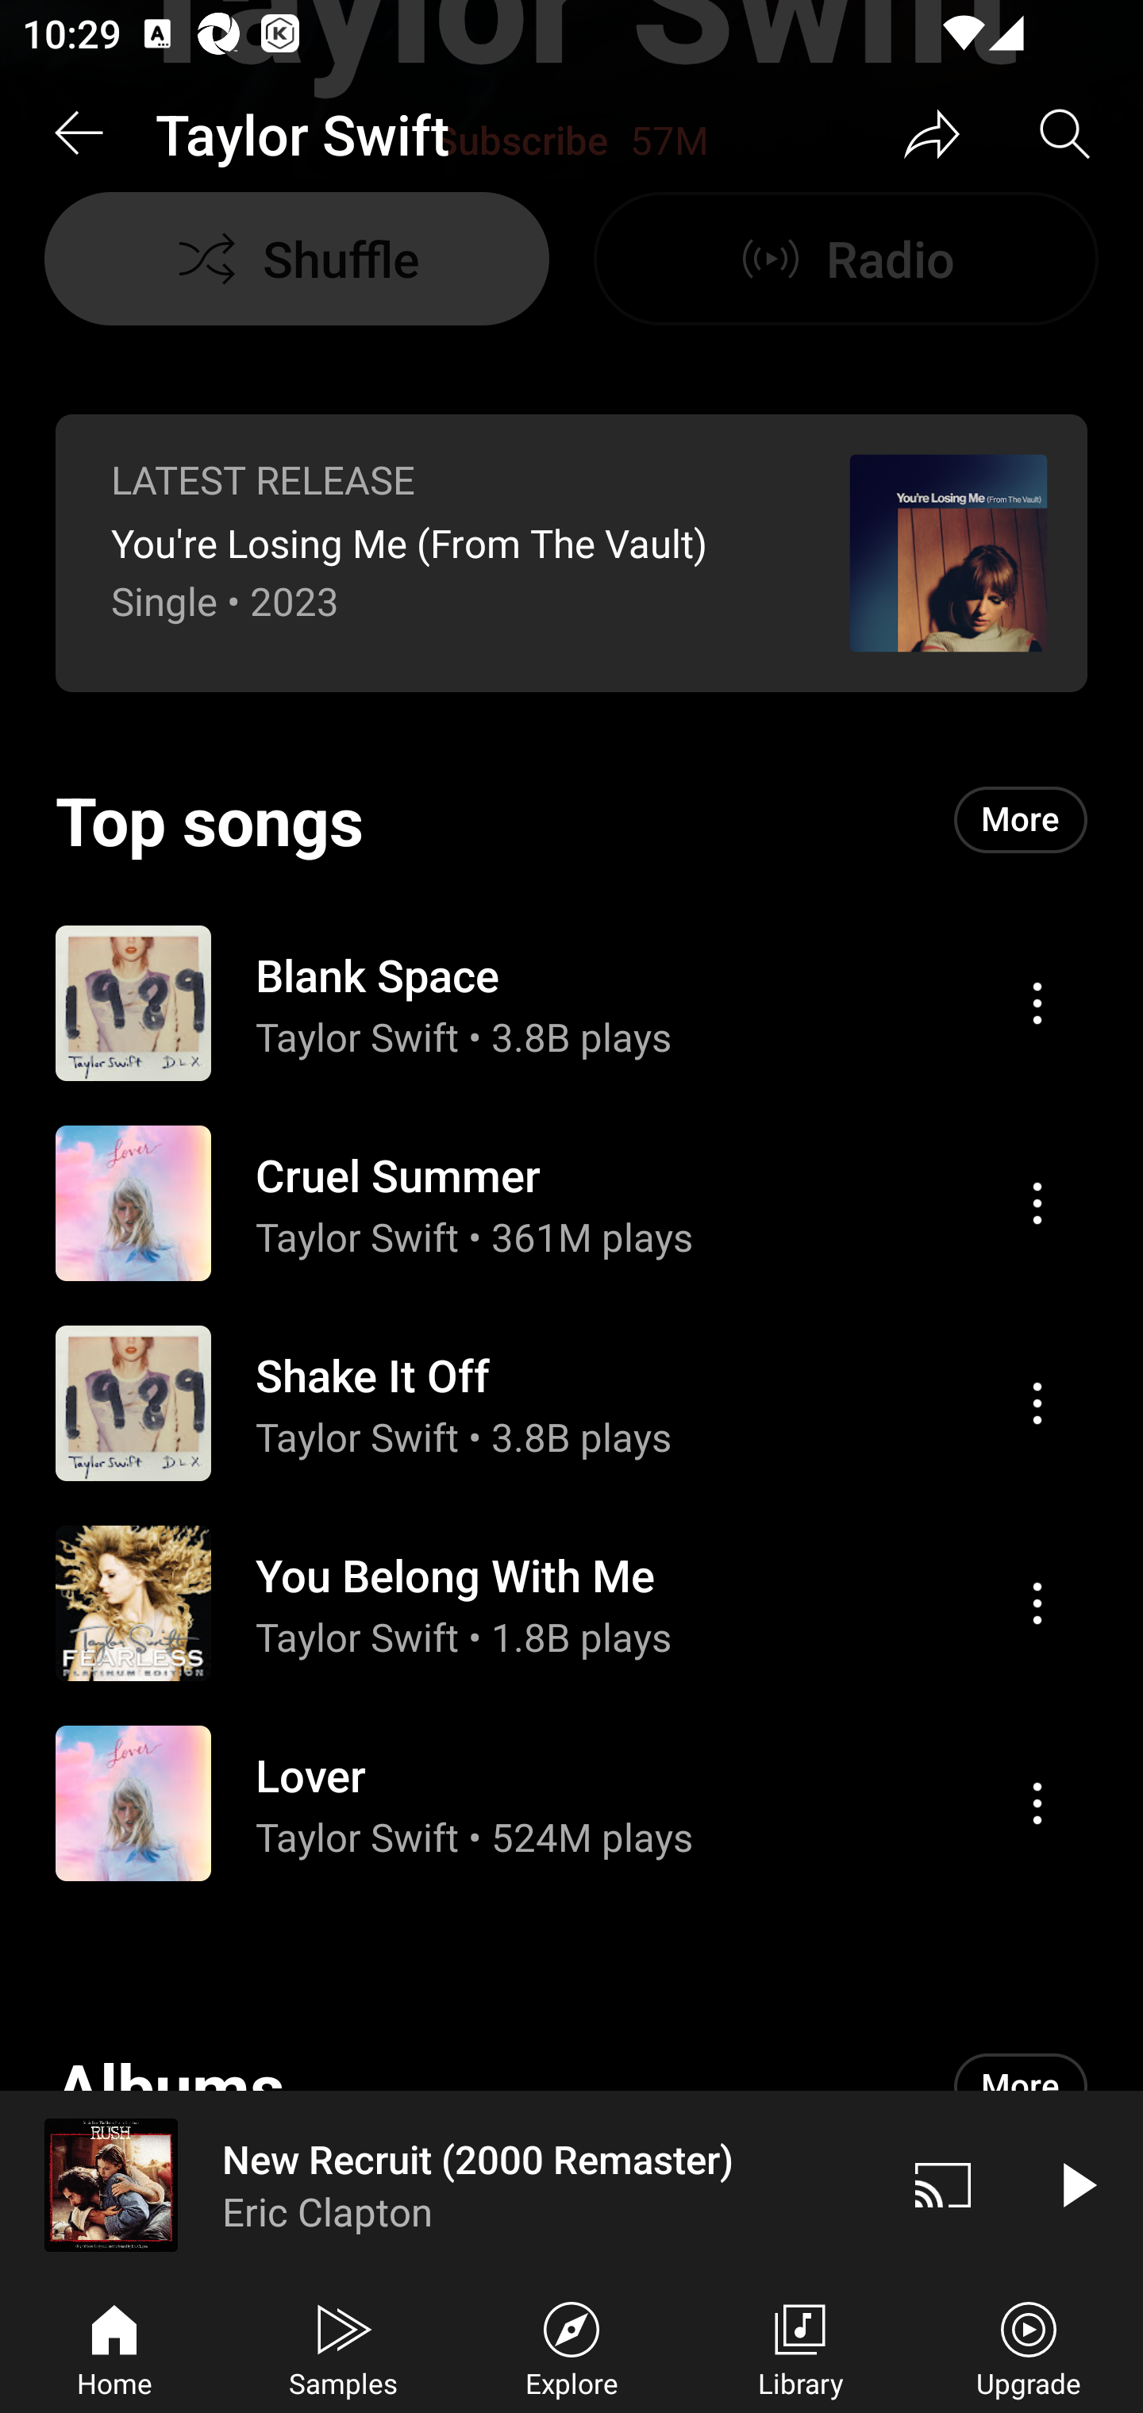 This screenshot has width=1143, height=2413. I want to click on Back, so click(78, 133).